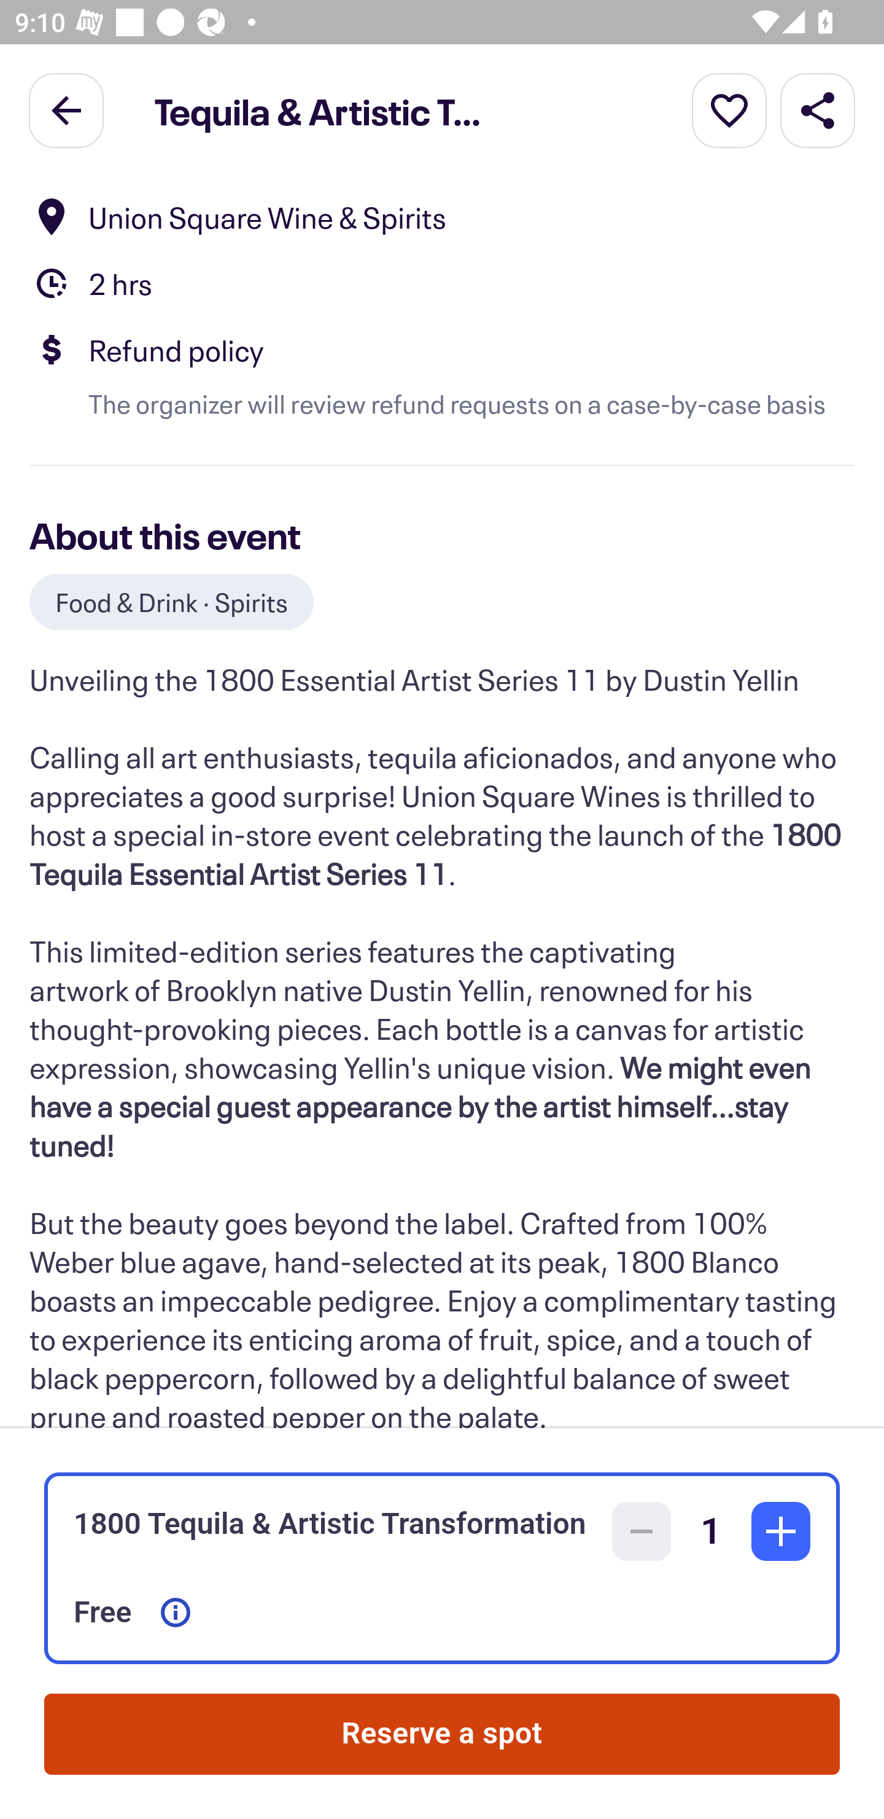 This screenshot has width=884, height=1819. Describe the element at coordinates (818, 109) in the screenshot. I see `Share` at that location.